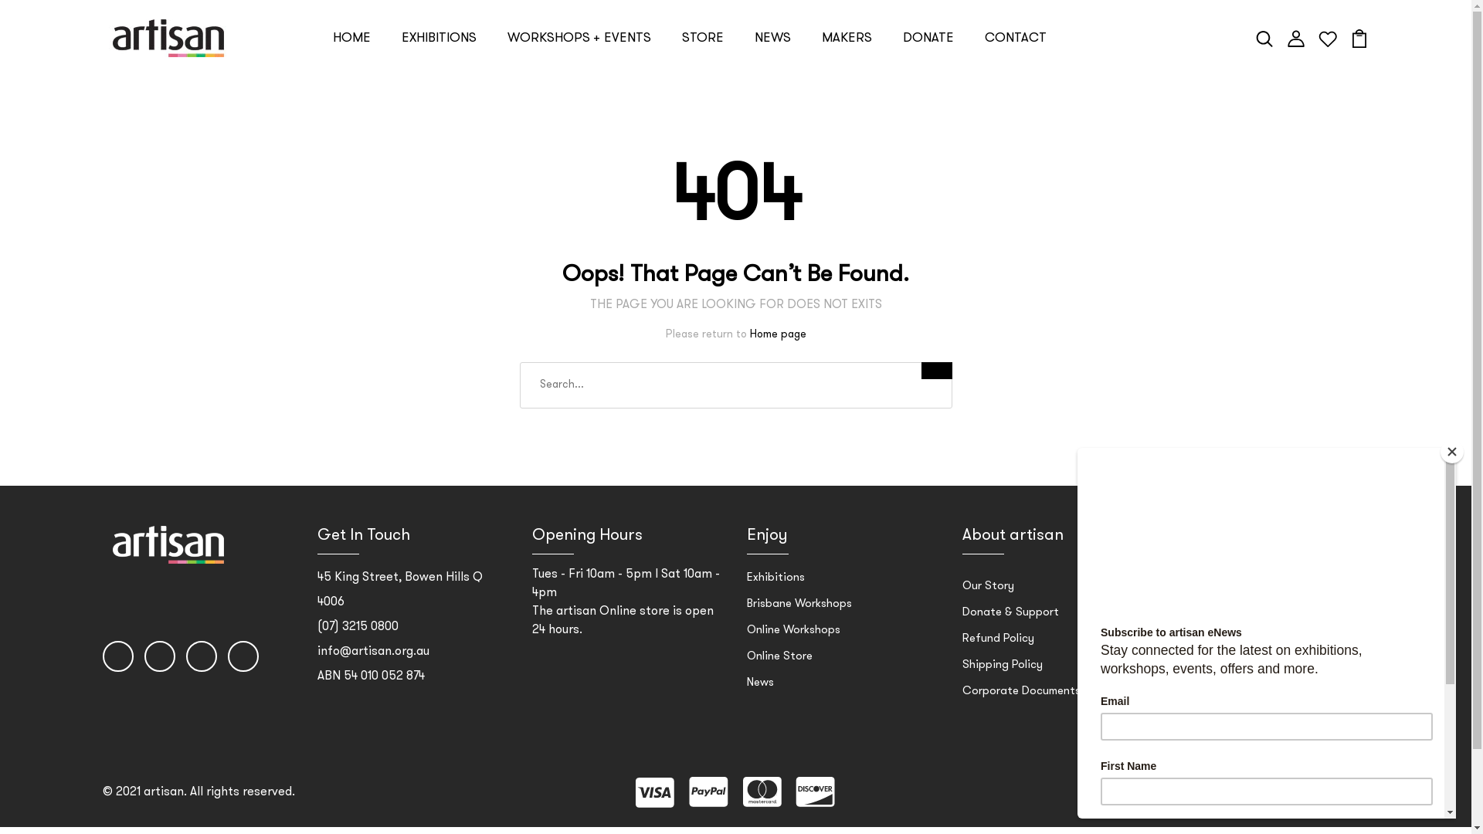 Image resolution: width=1483 pixels, height=834 pixels. Describe the element at coordinates (760, 717) in the screenshot. I see `News` at that location.